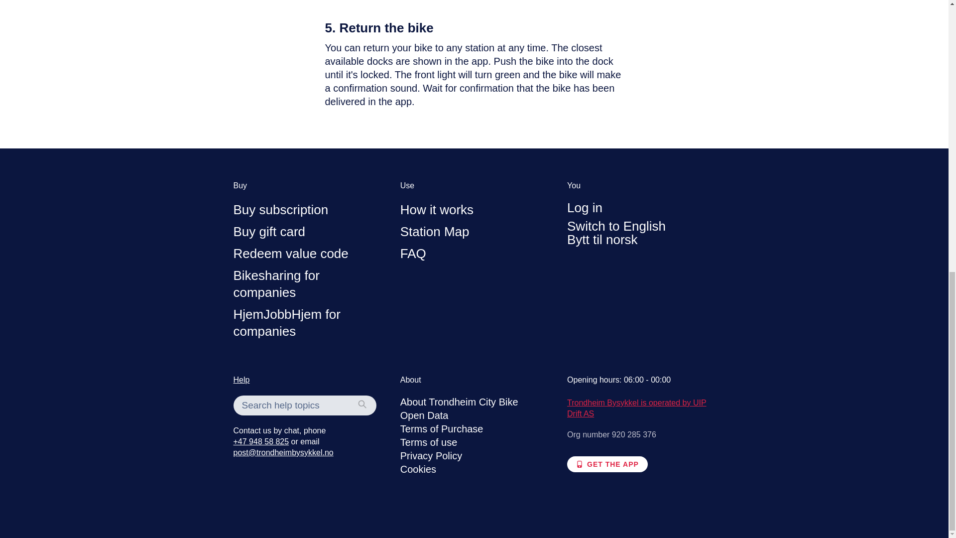  Describe the element at coordinates (241, 380) in the screenshot. I see `Help` at that location.